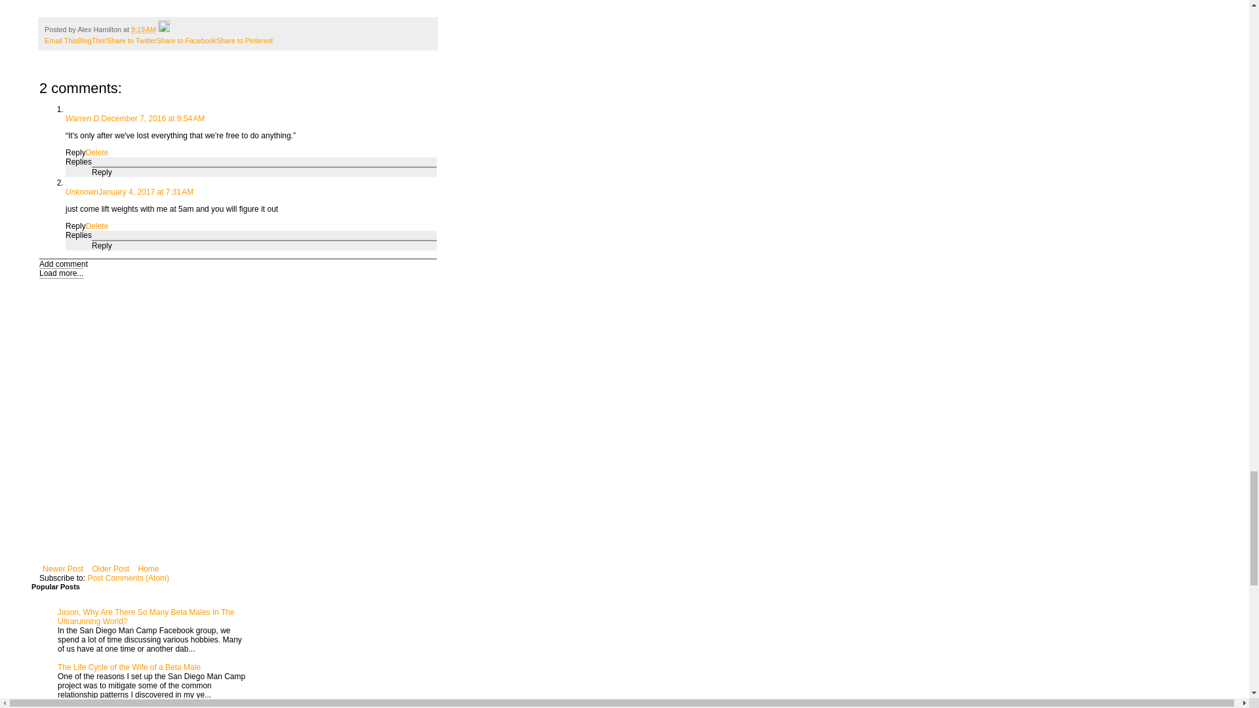  Describe the element at coordinates (110, 569) in the screenshot. I see `Older Post` at that location.